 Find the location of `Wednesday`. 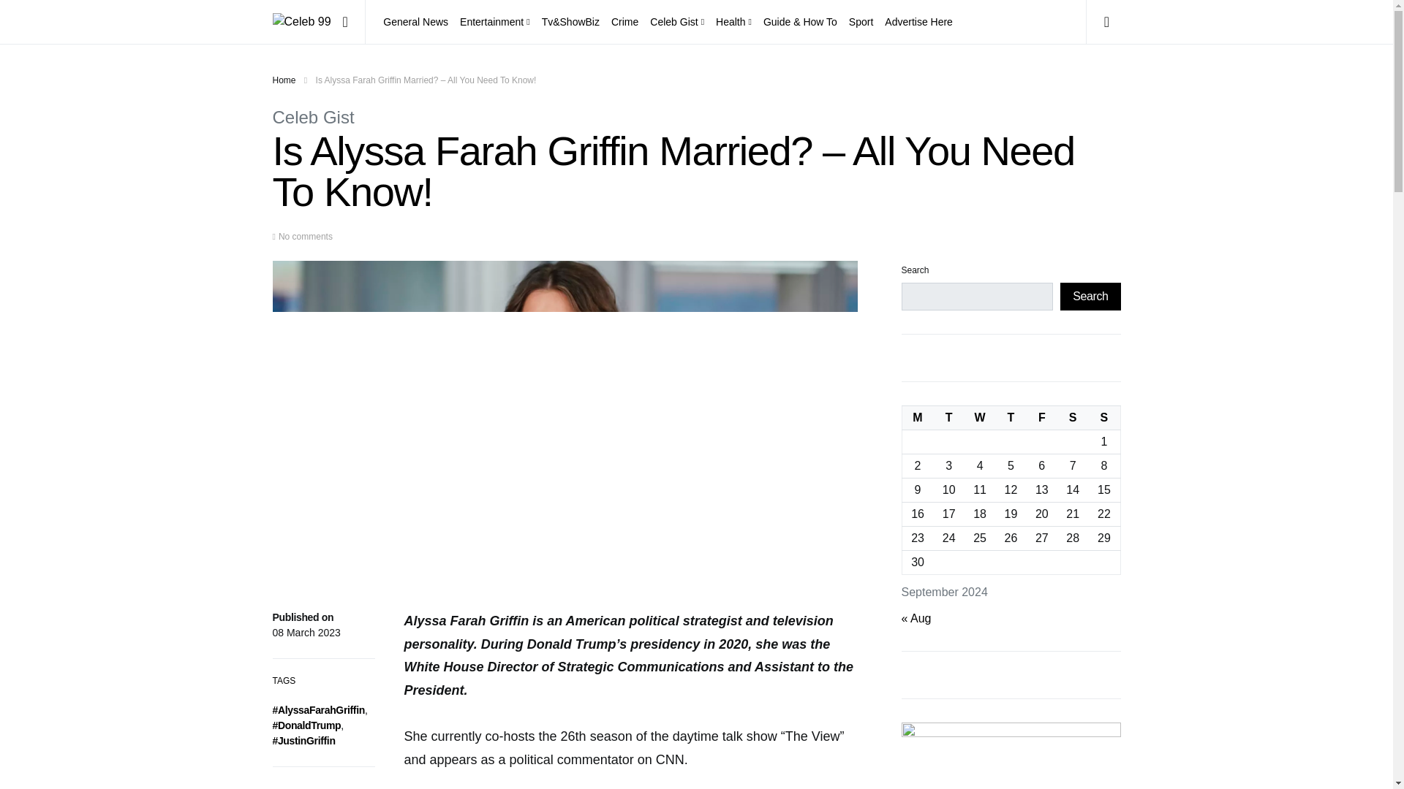

Wednesday is located at coordinates (980, 418).